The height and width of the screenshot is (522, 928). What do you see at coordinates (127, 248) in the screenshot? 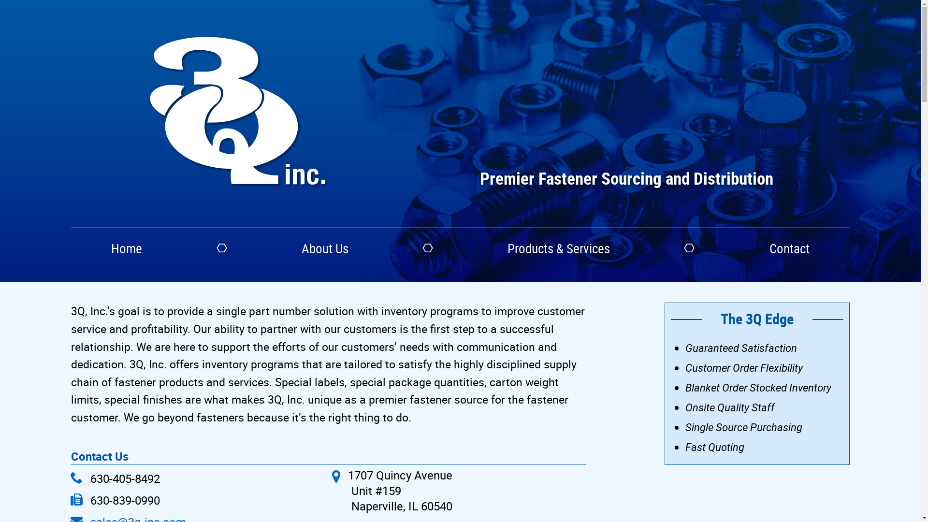
I see `Home` at bounding box center [127, 248].